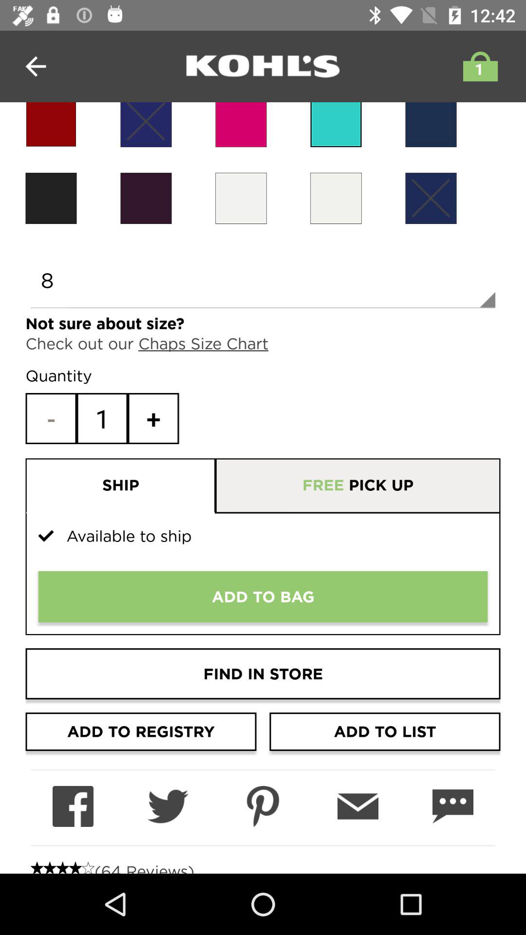  What do you see at coordinates (431, 125) in the screenshot?
I see `because back devicer` at bounding box center [431, 125].